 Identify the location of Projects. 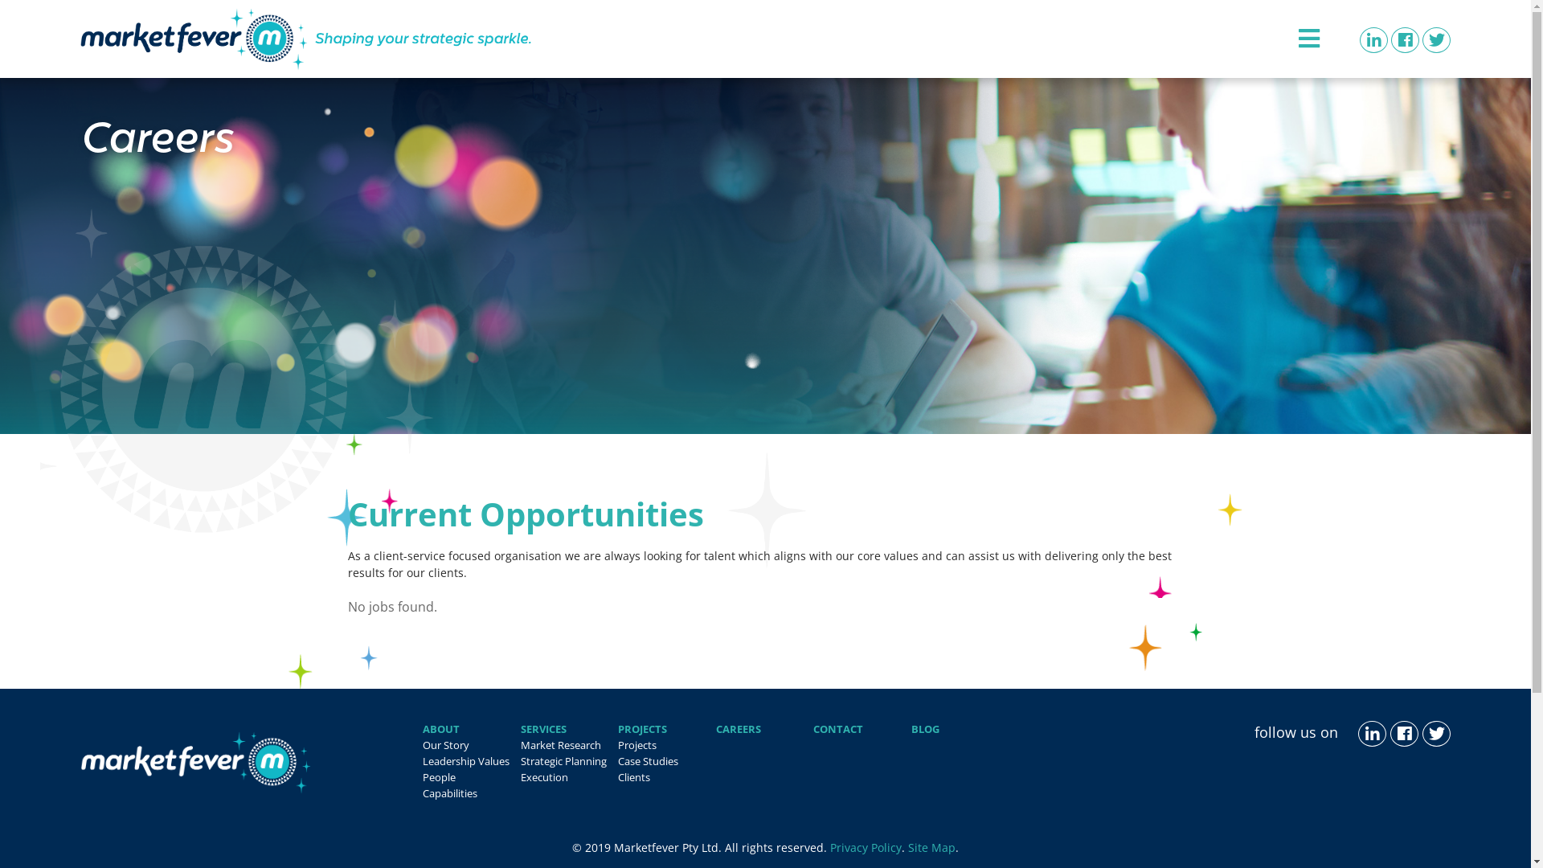
(637, 745).